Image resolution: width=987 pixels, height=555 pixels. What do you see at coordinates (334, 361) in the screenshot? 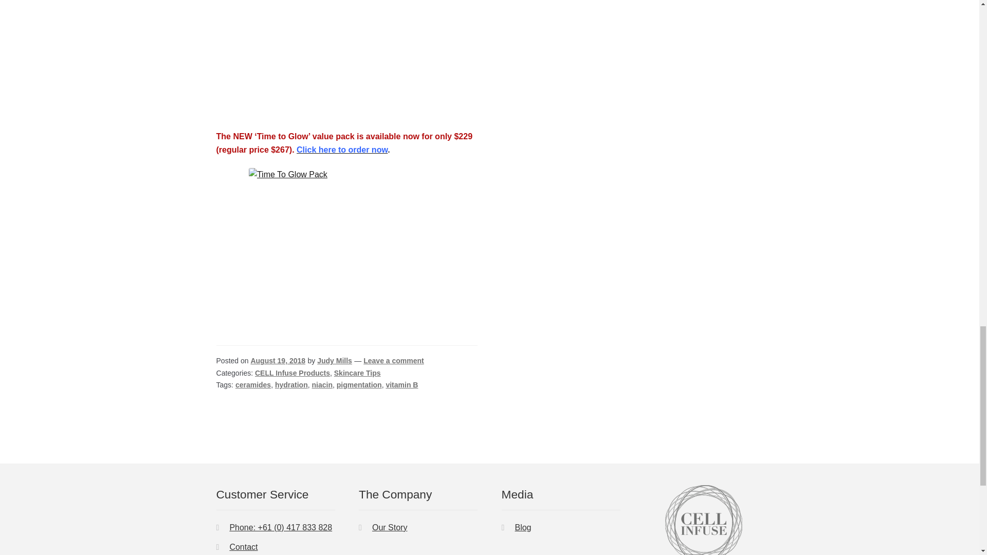
I see `Judy Mills` at bounding box center [334, 361].